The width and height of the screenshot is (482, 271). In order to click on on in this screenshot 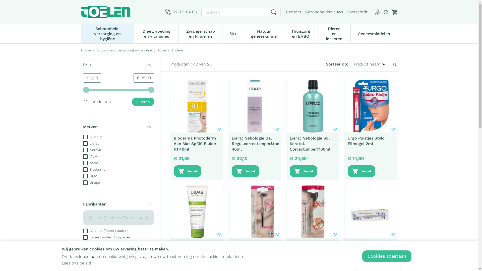, I will do `click(85, 263)`.